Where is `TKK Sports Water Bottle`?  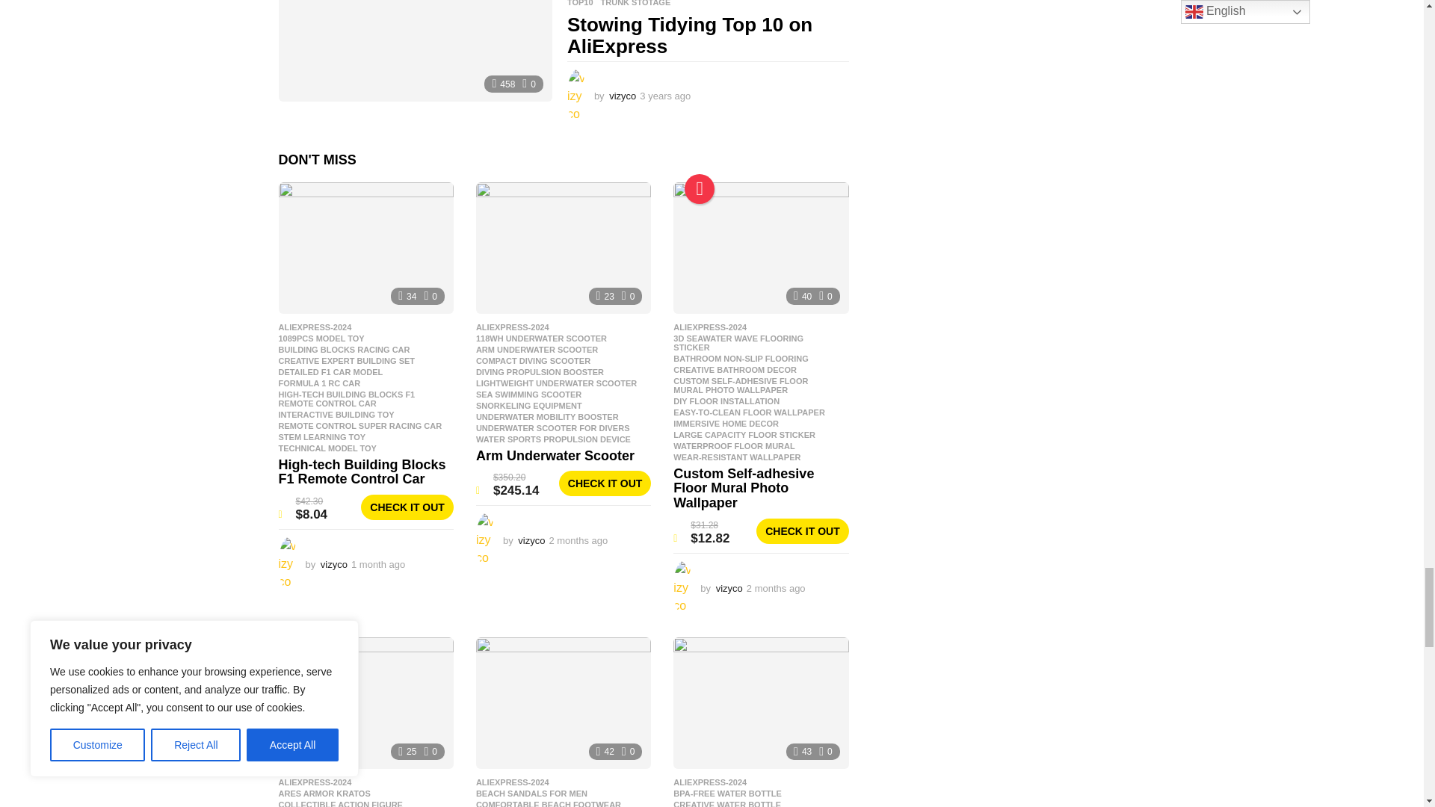 TKK Sports Water Bottle is located at coordinates (760, 703).